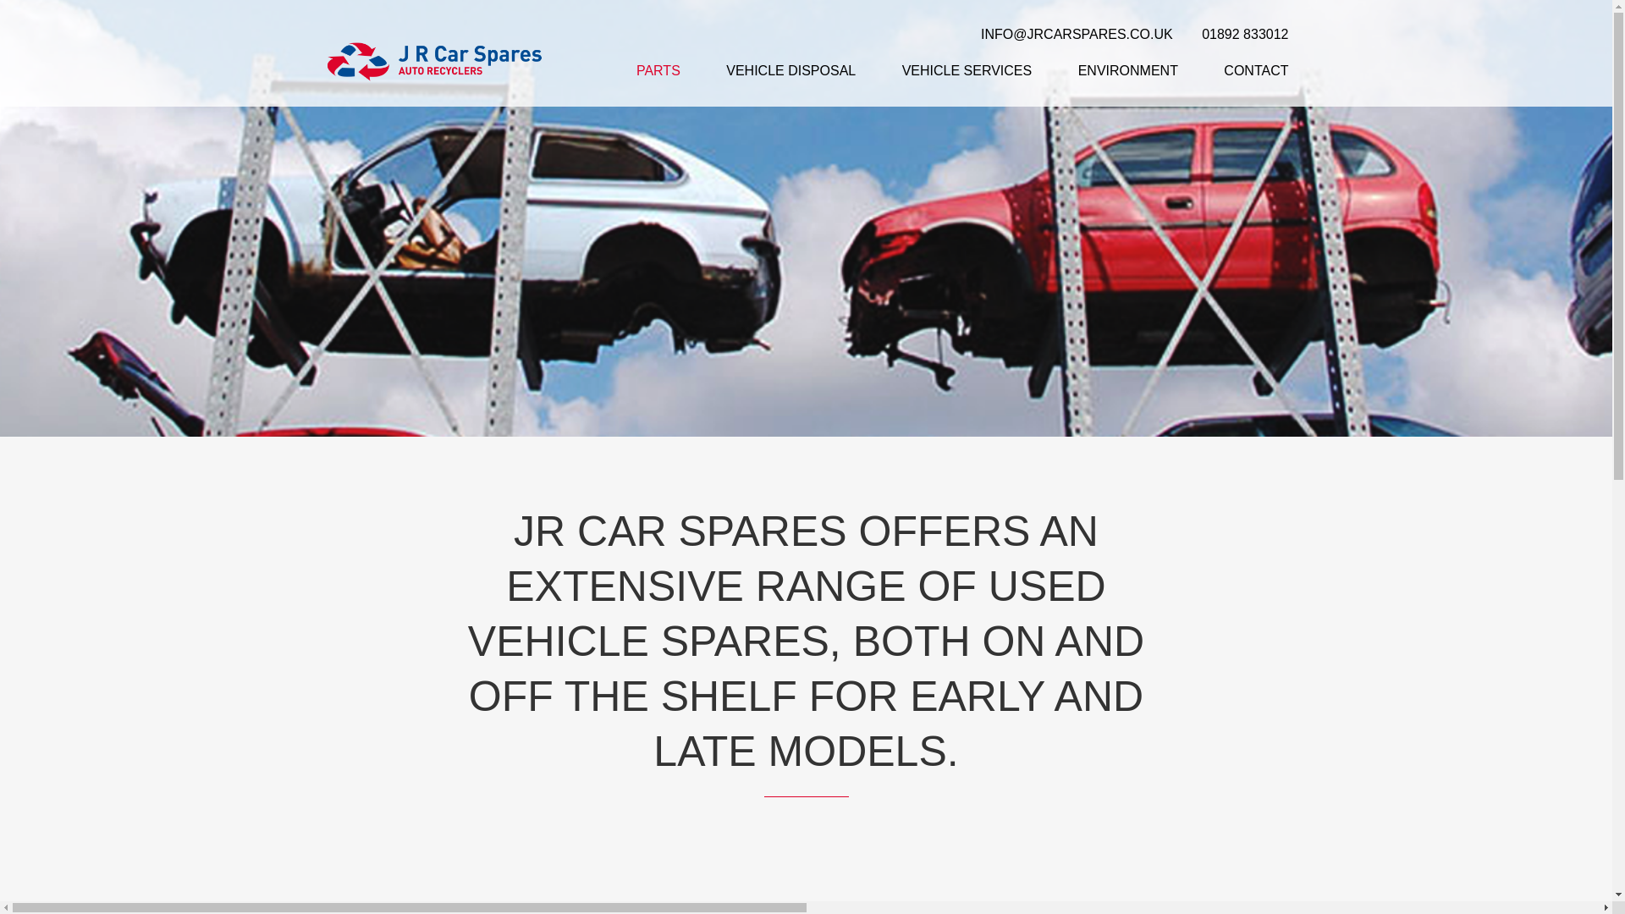  I want to click on ENVIRONMENT, so click(1128, 69).